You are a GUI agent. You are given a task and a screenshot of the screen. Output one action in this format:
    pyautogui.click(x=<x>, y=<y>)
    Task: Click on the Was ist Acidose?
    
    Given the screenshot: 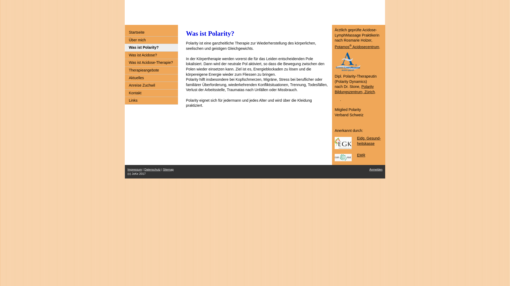 What is the action you would take?
    pyautogui.click(x=151, y=56)
    